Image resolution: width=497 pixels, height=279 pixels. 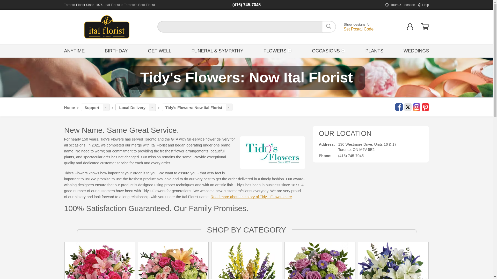 I want to click on Help, so click(x=425, y=5).